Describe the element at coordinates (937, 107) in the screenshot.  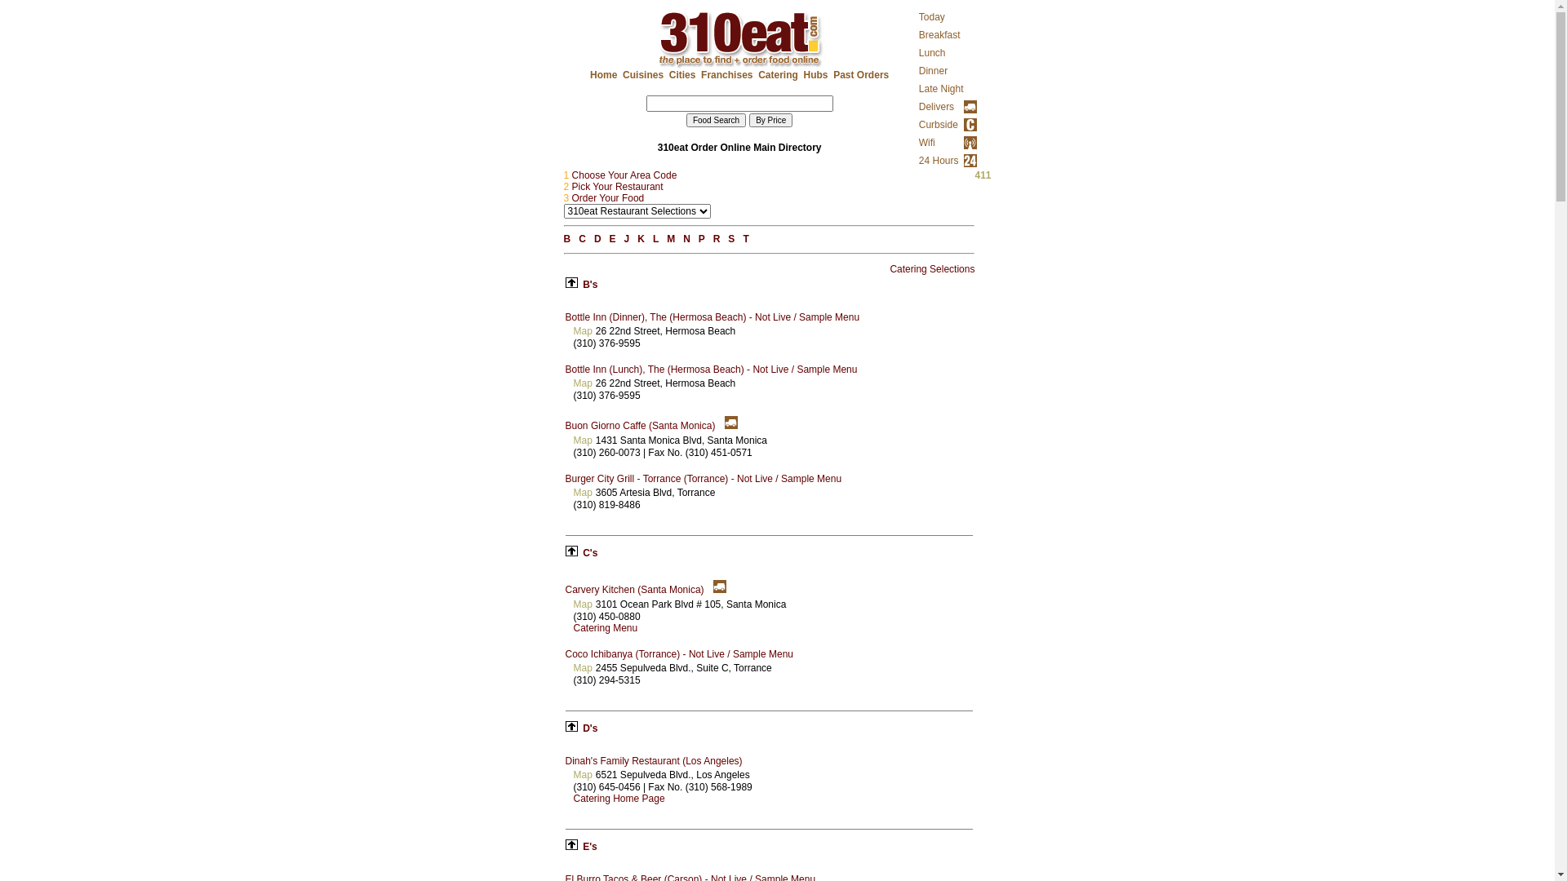
I see `Delivers` at that location.